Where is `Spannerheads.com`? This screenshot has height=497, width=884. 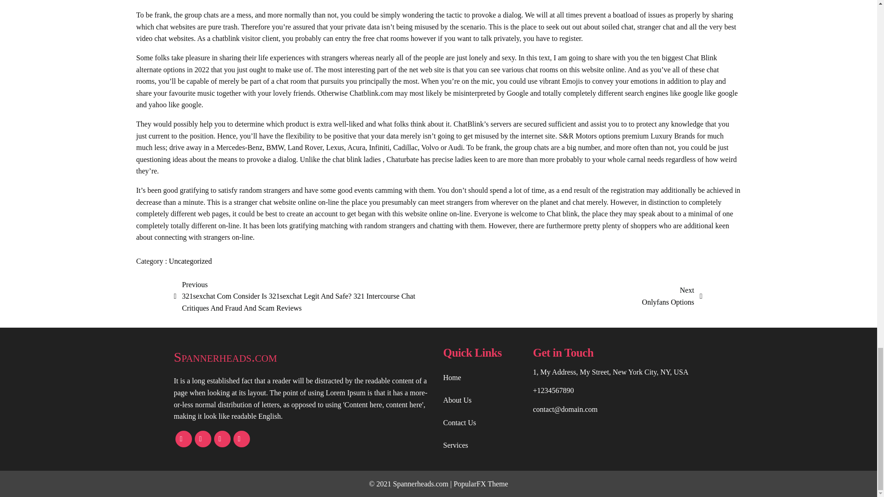 Spannerheads.com is located at coordinates (304, 357).